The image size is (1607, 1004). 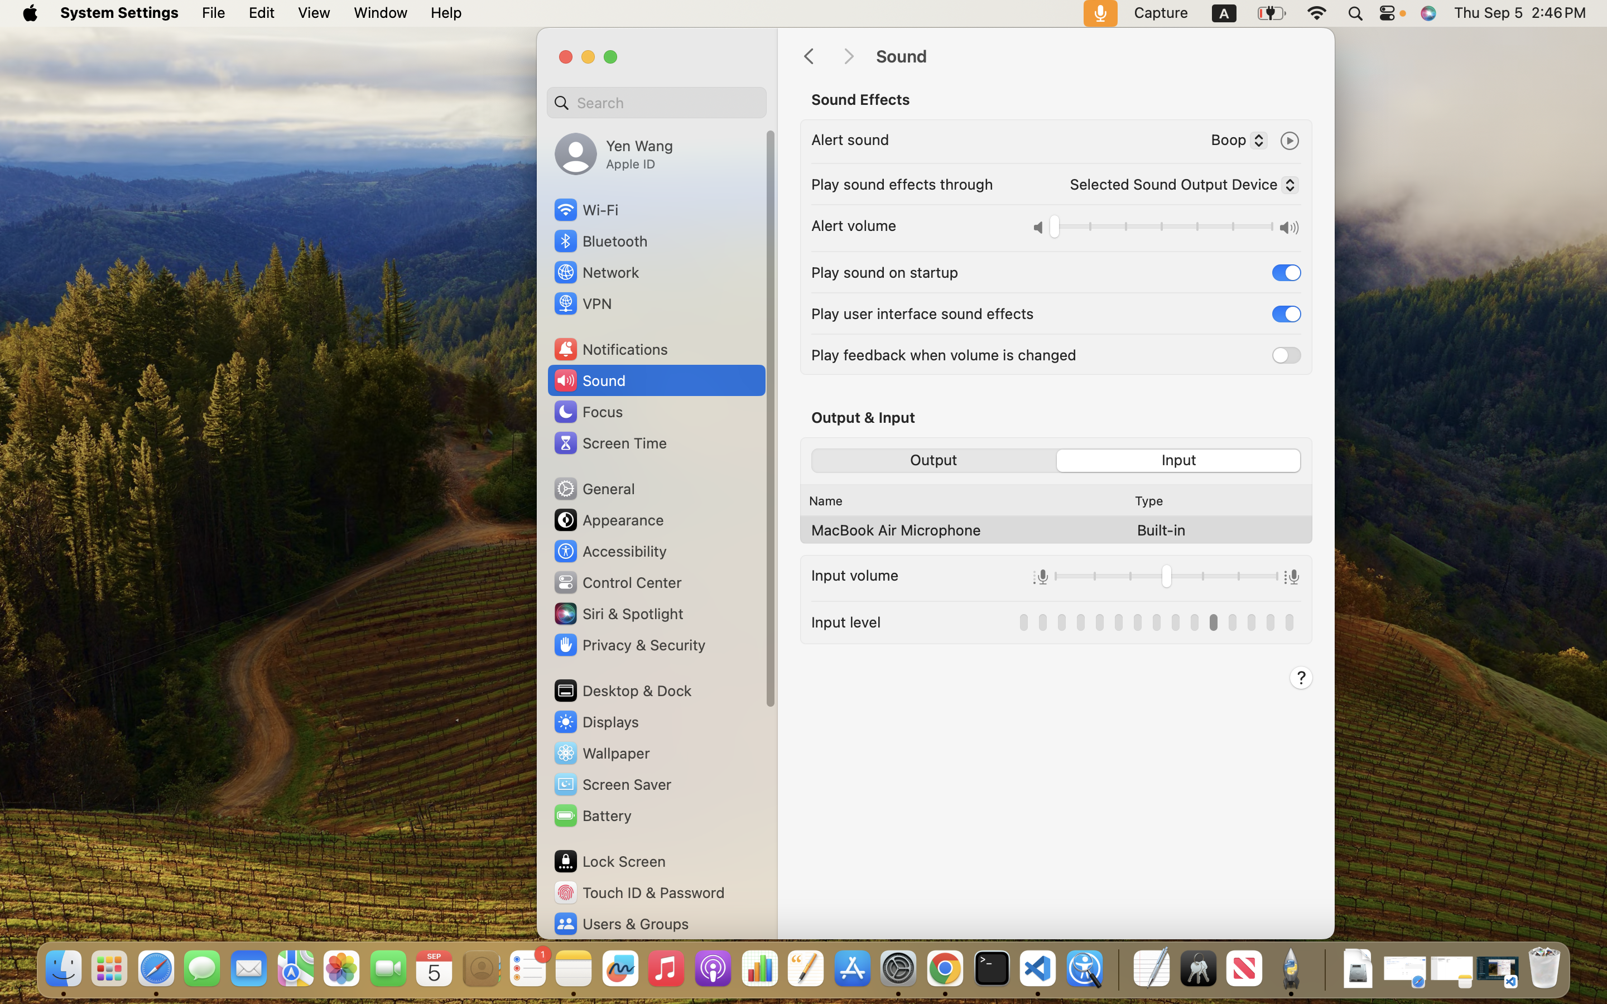 I want to click on Alert sound, so click(x=850, y=139).